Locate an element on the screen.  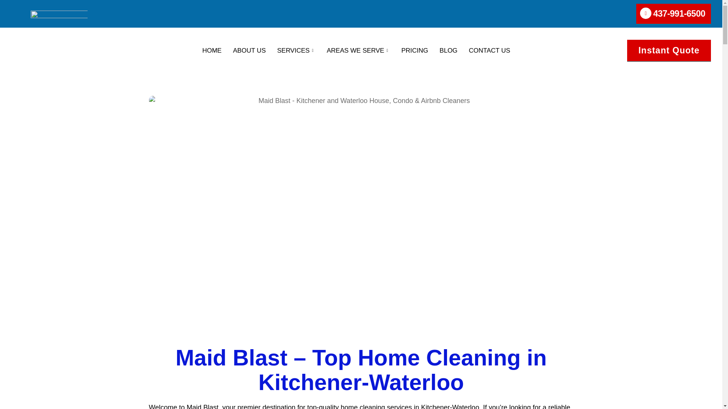
HOME is located at coordinates (212, 50).